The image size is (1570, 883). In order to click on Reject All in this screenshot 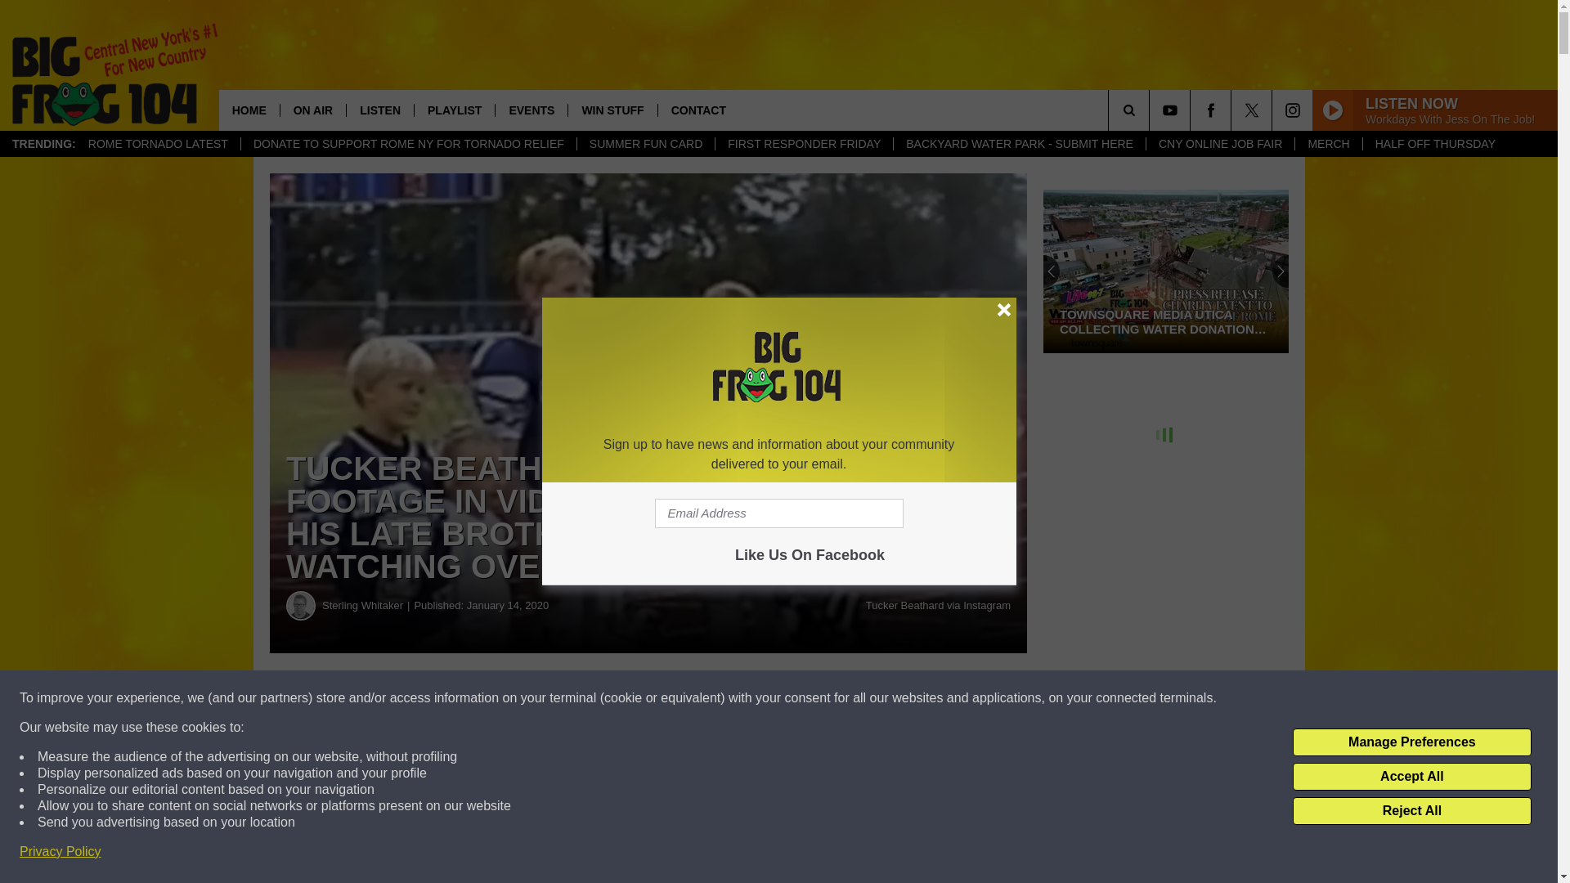, I will do `click(1411, 811)`.